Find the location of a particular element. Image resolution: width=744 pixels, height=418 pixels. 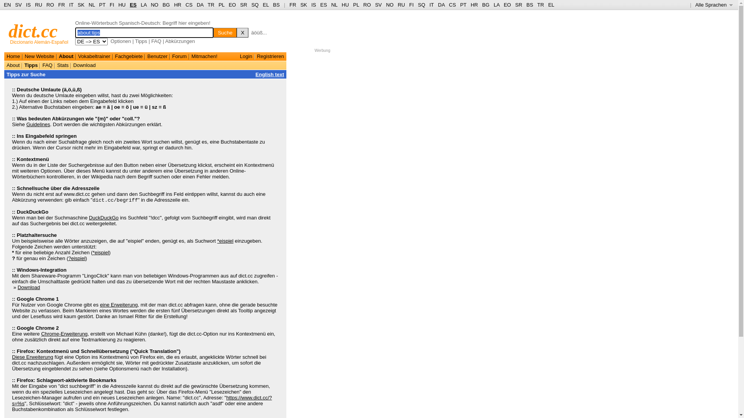

IT is located at coordinates (432, 5).